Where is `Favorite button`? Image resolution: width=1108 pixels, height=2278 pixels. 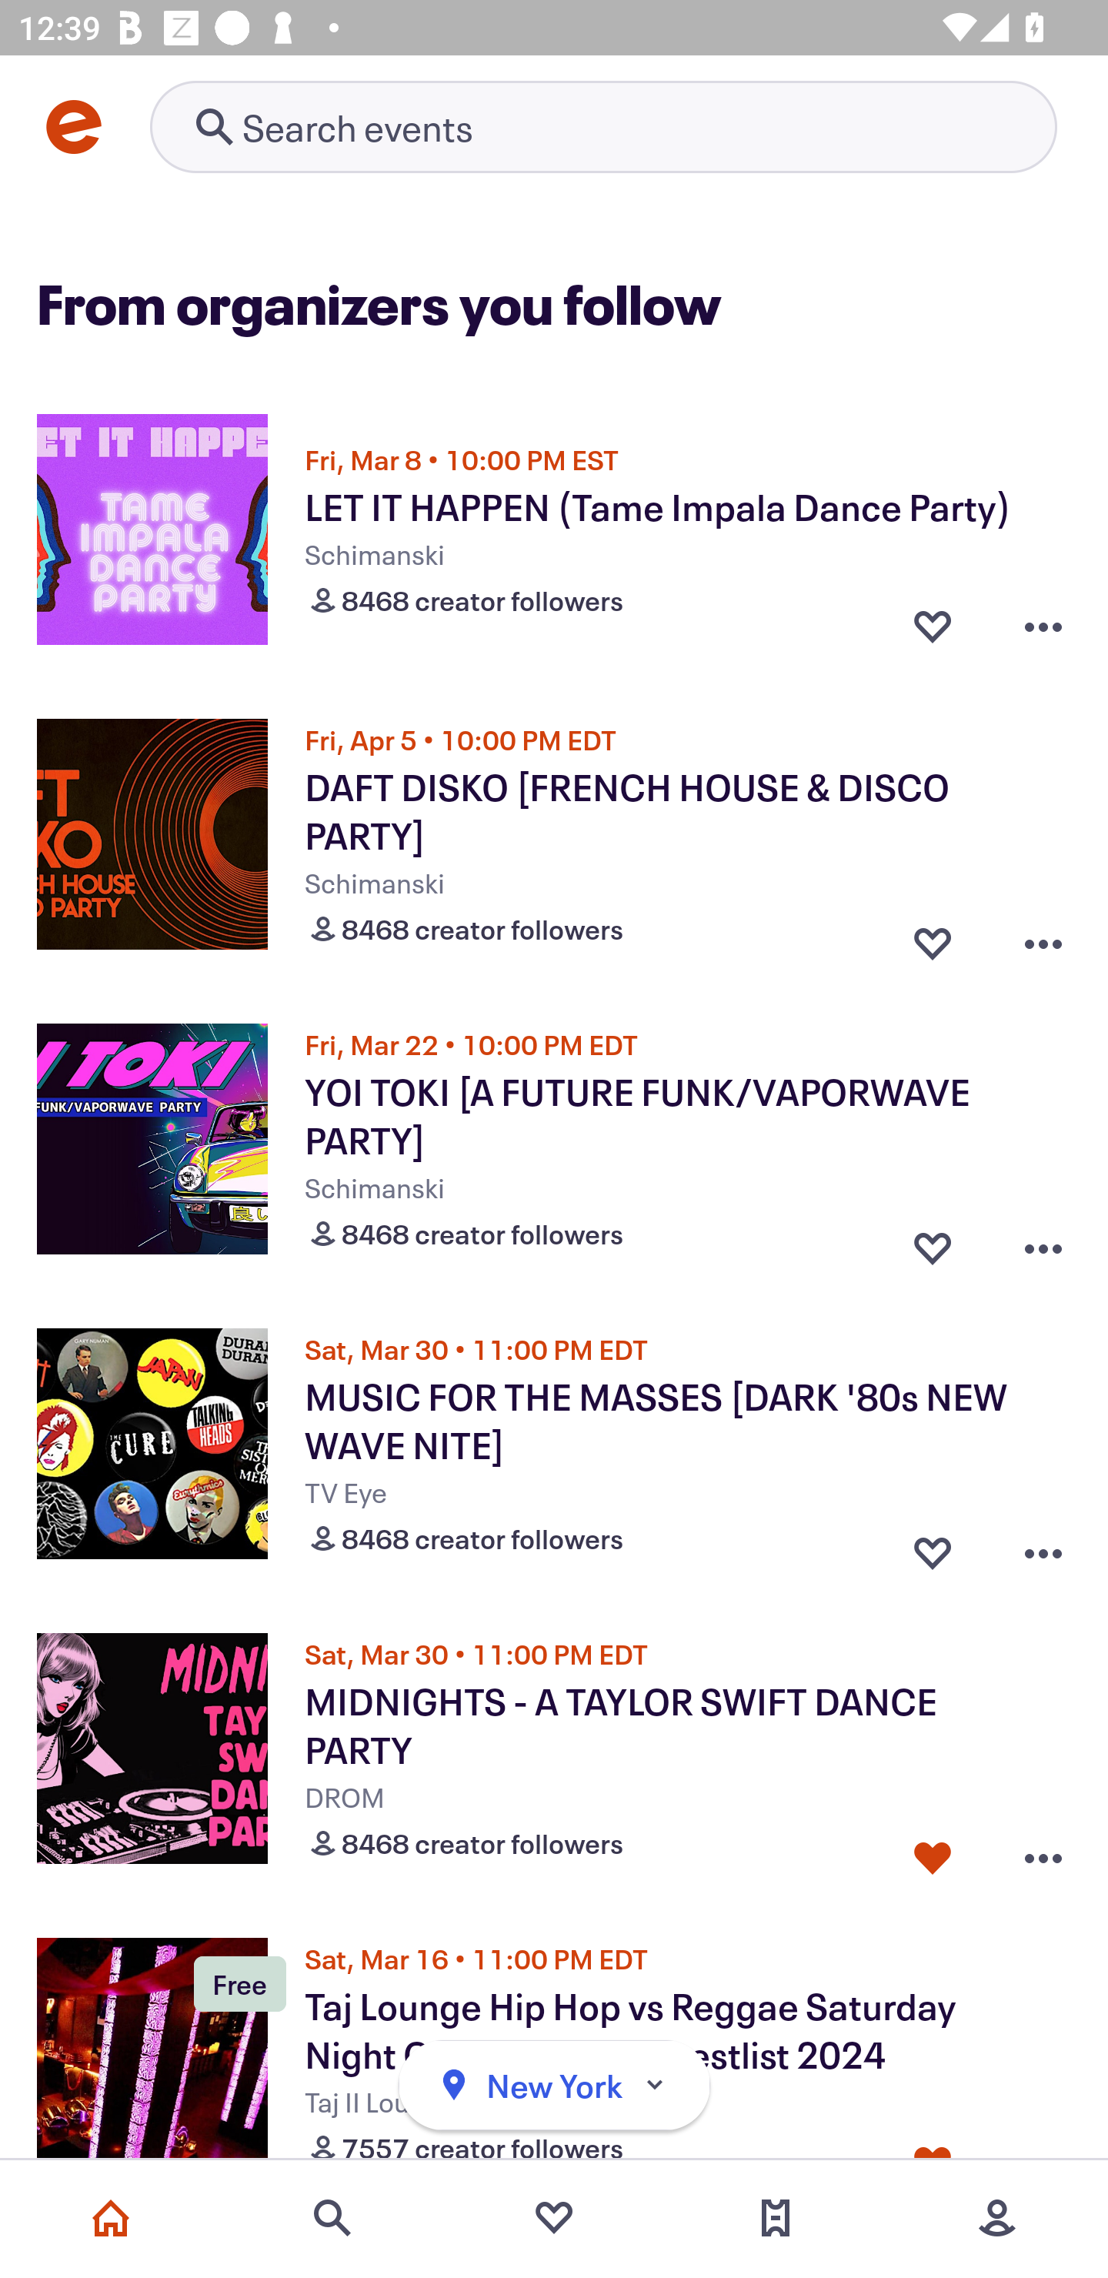 Favorite button is located at coordinates (933, 937).